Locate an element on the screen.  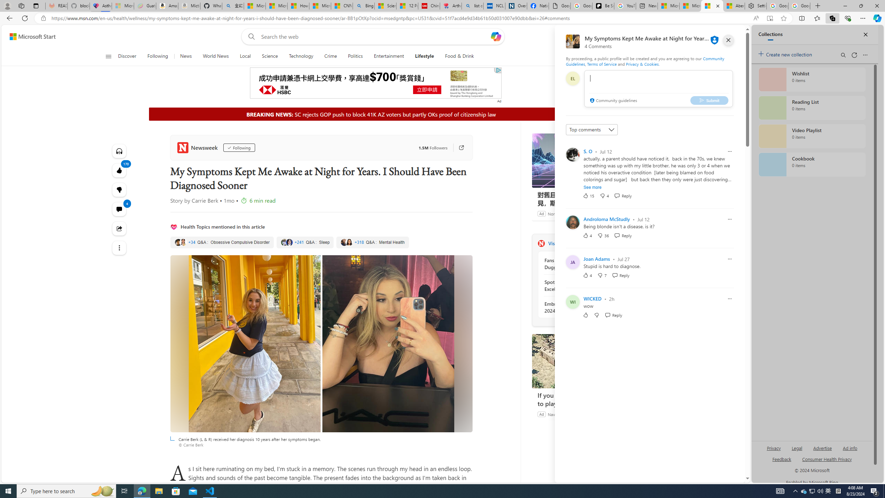
Androloma McStudly is located at coordinates (606, 219).